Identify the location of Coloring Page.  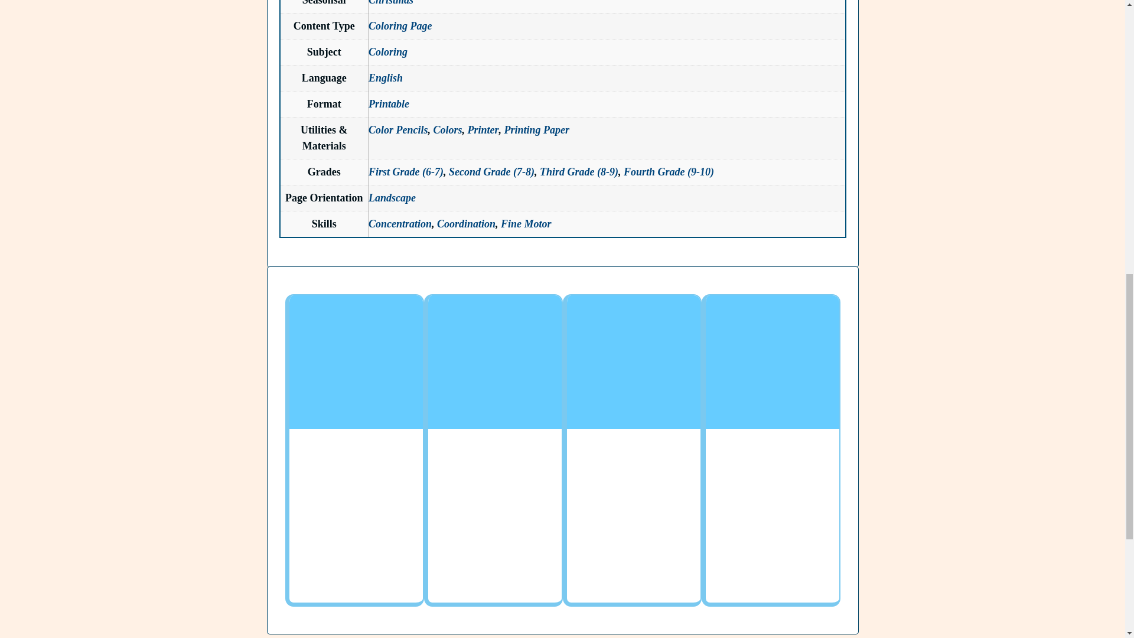
(400, 26).